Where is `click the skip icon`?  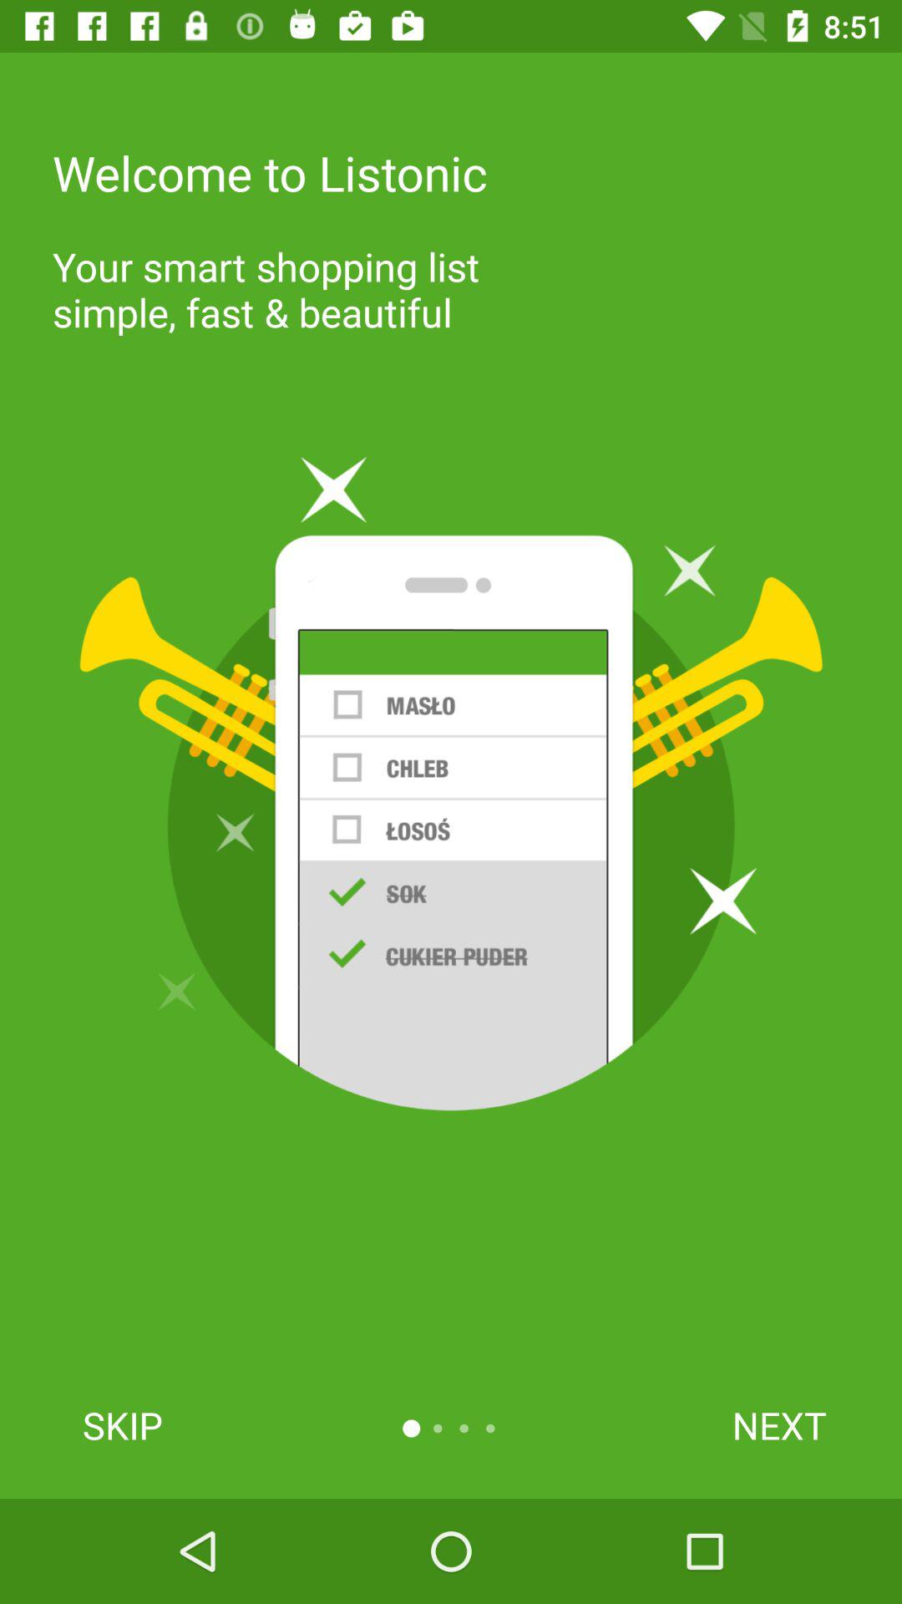
click the skip icon is located at coordinates (122, 1425).